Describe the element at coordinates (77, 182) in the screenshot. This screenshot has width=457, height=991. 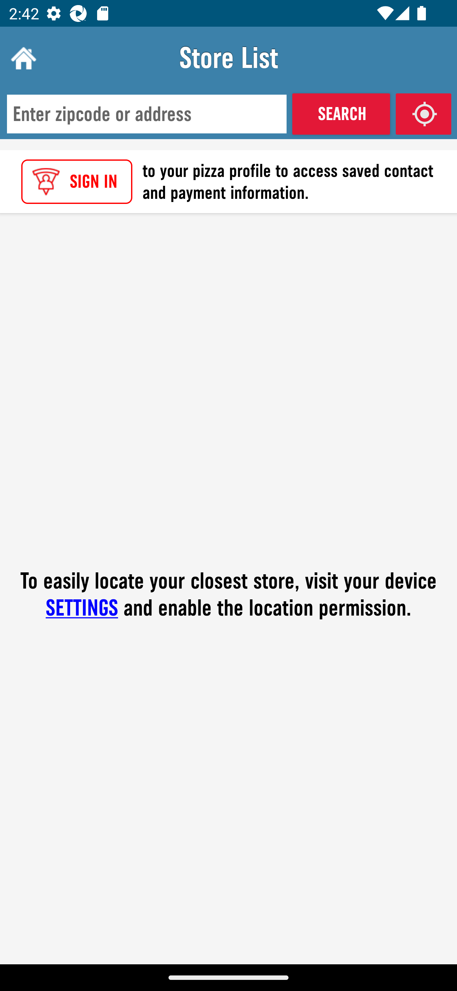
I see `SIGN IN` at that location.